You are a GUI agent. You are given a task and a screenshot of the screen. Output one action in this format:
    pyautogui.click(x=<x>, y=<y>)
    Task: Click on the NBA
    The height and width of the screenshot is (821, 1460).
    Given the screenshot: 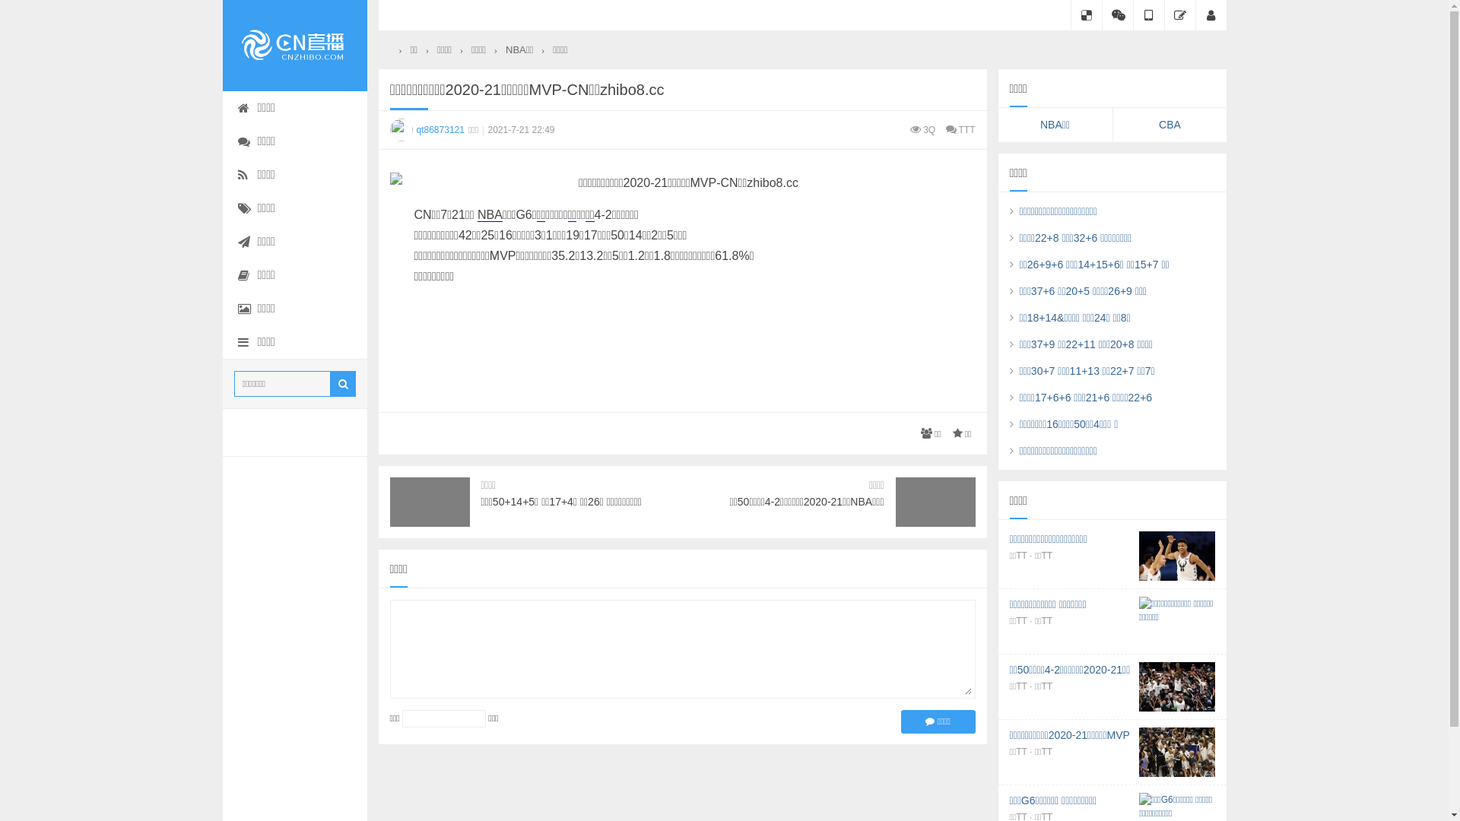 What is the action you would take?
    pyautogui.click(x=490, y=215)
    